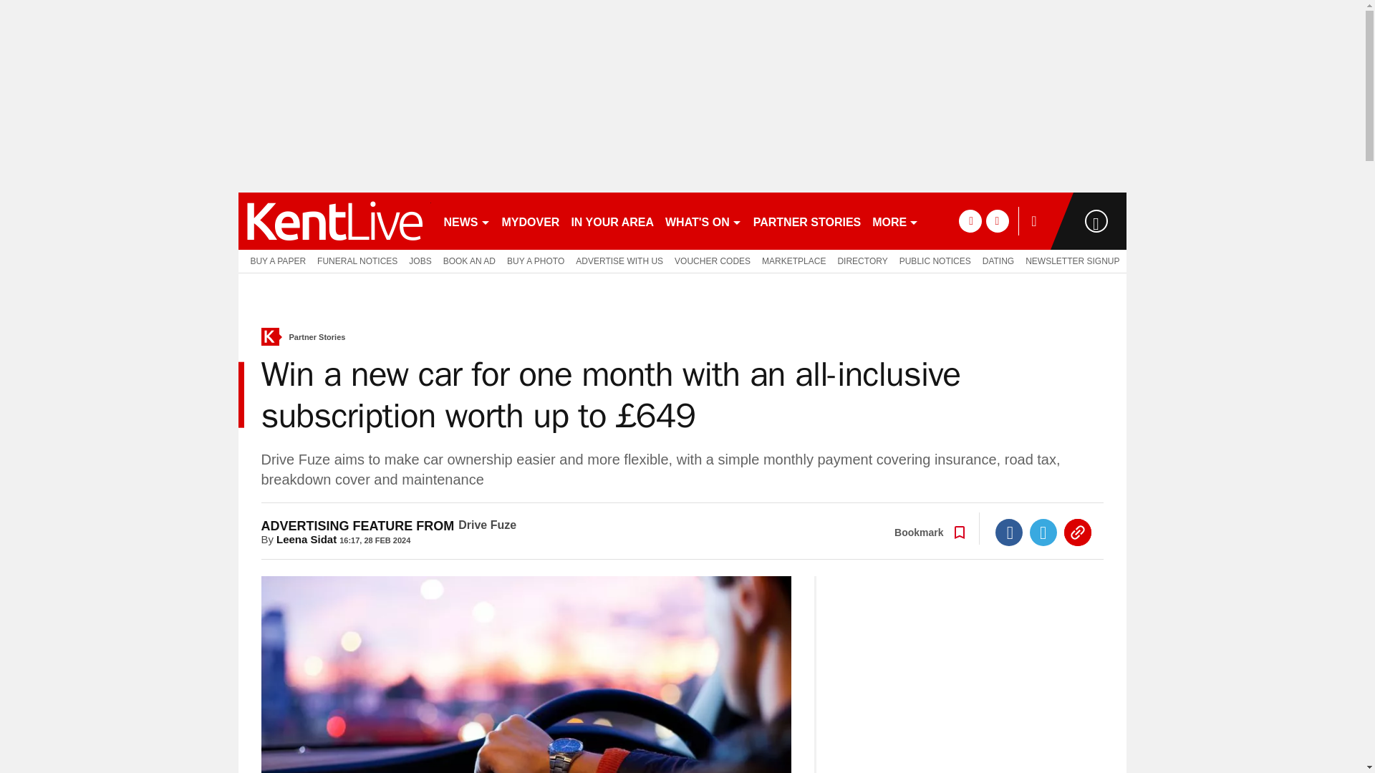  I want to click on kentlive, so click(334, 220).